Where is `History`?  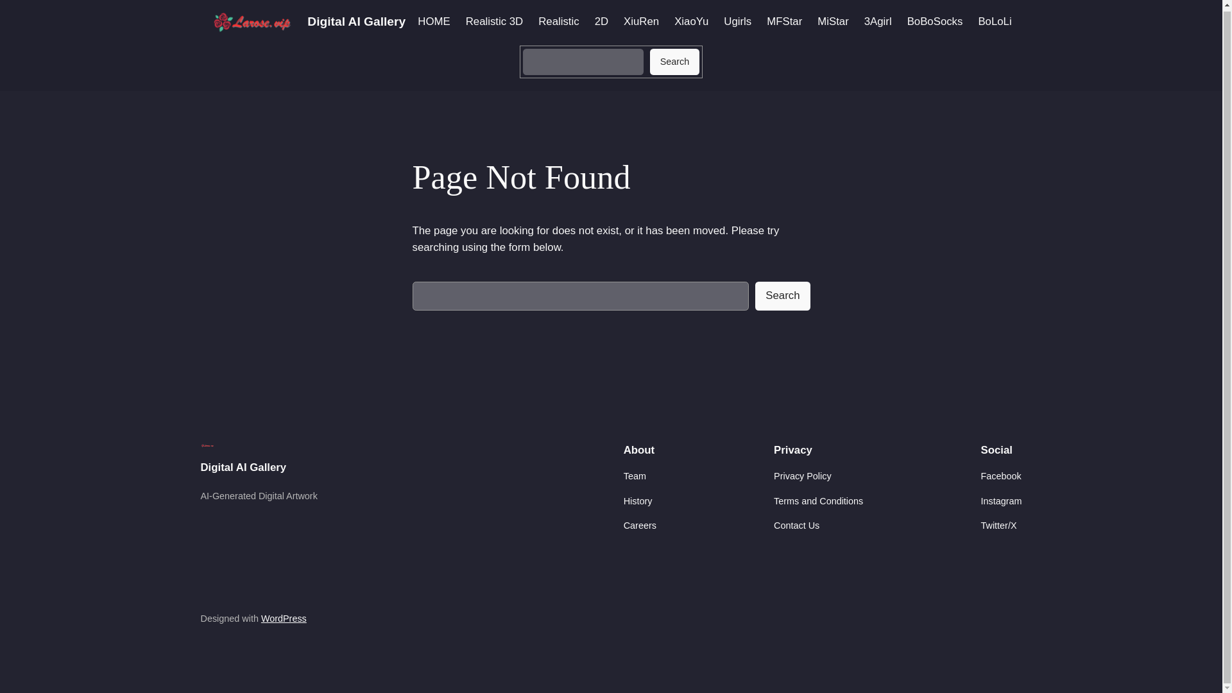
History is located at coordinates (638, 501).